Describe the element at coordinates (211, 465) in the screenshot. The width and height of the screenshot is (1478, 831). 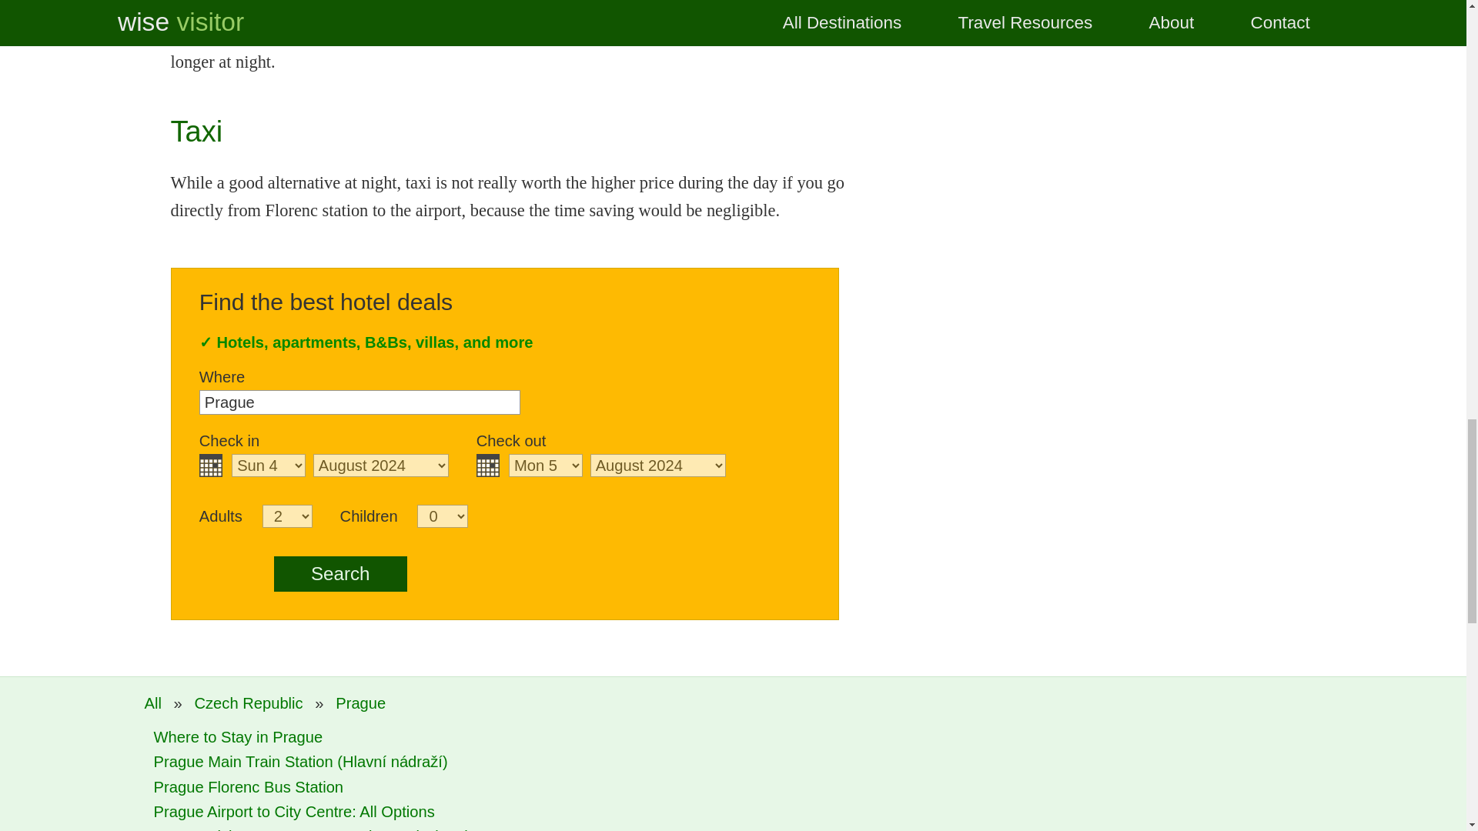
I see `Open calendar and pick a date` at that location.